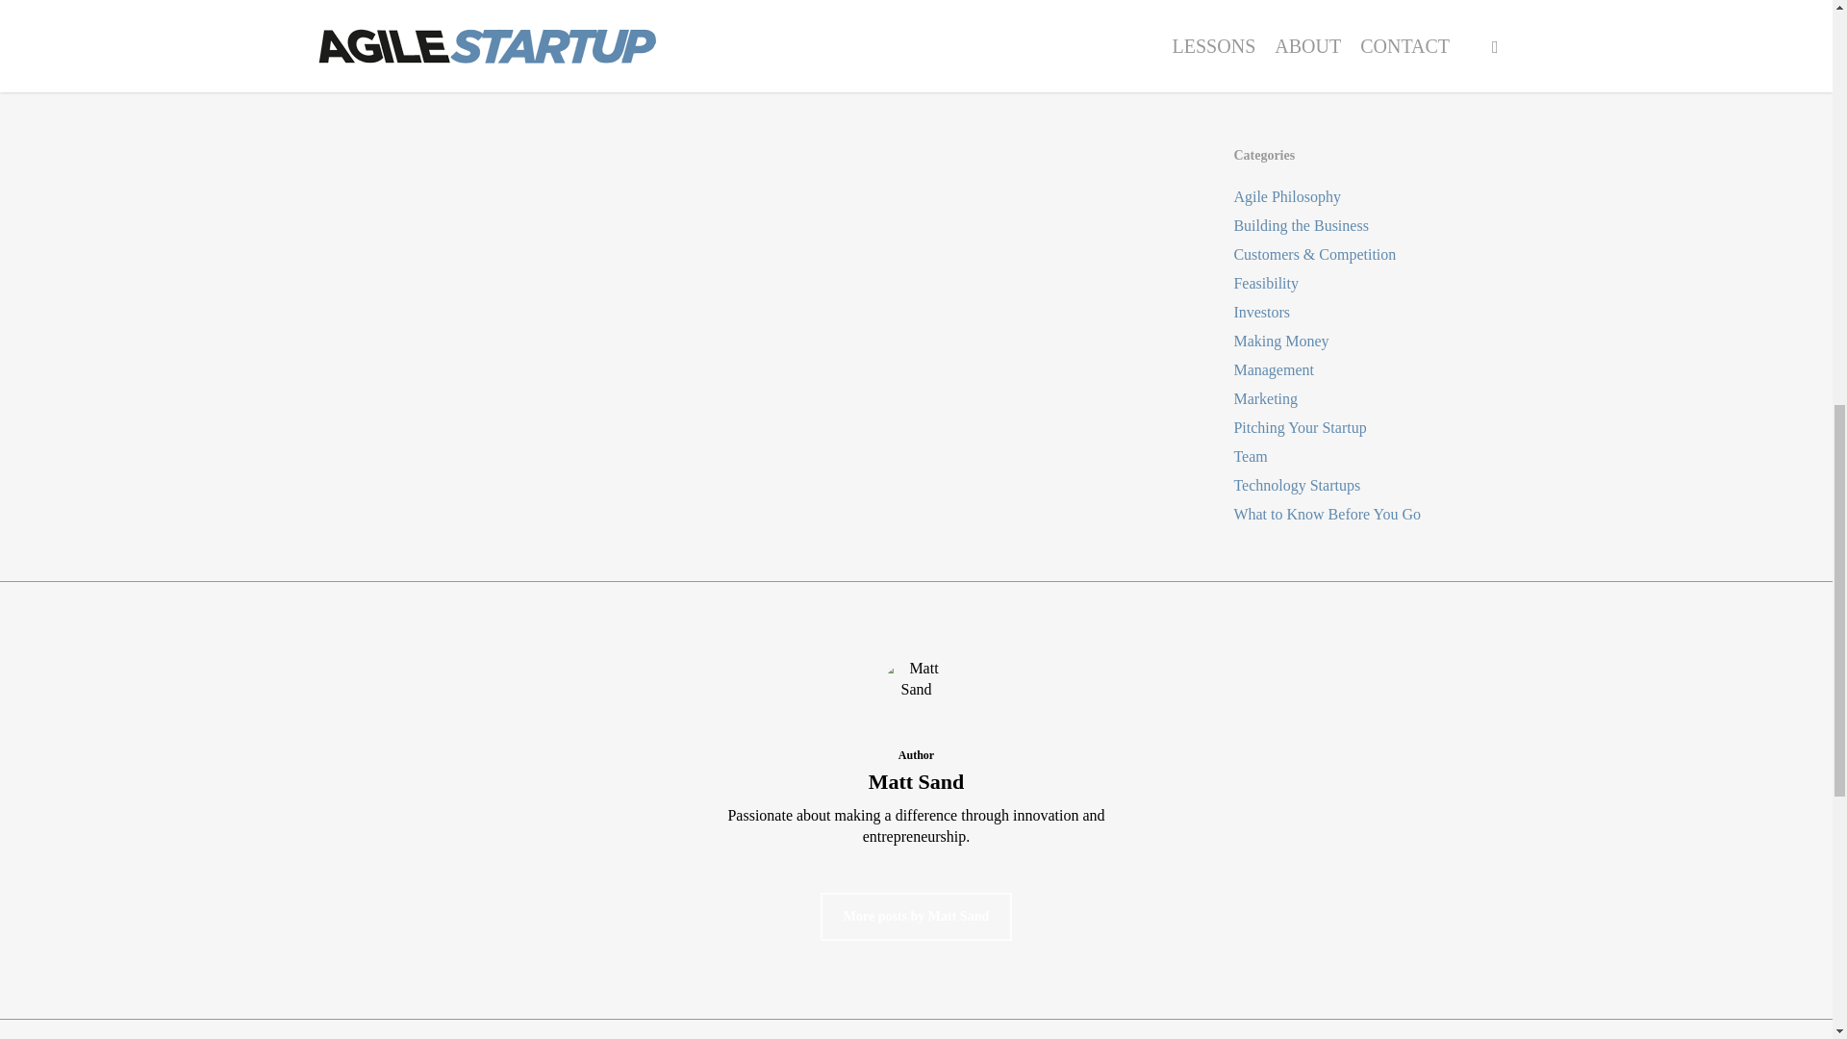 This screenshot has width=1847, height=1039. Describe the element at coordinates (1374, 197) in the screenshot. I see `Agile Philosophy` at that location.